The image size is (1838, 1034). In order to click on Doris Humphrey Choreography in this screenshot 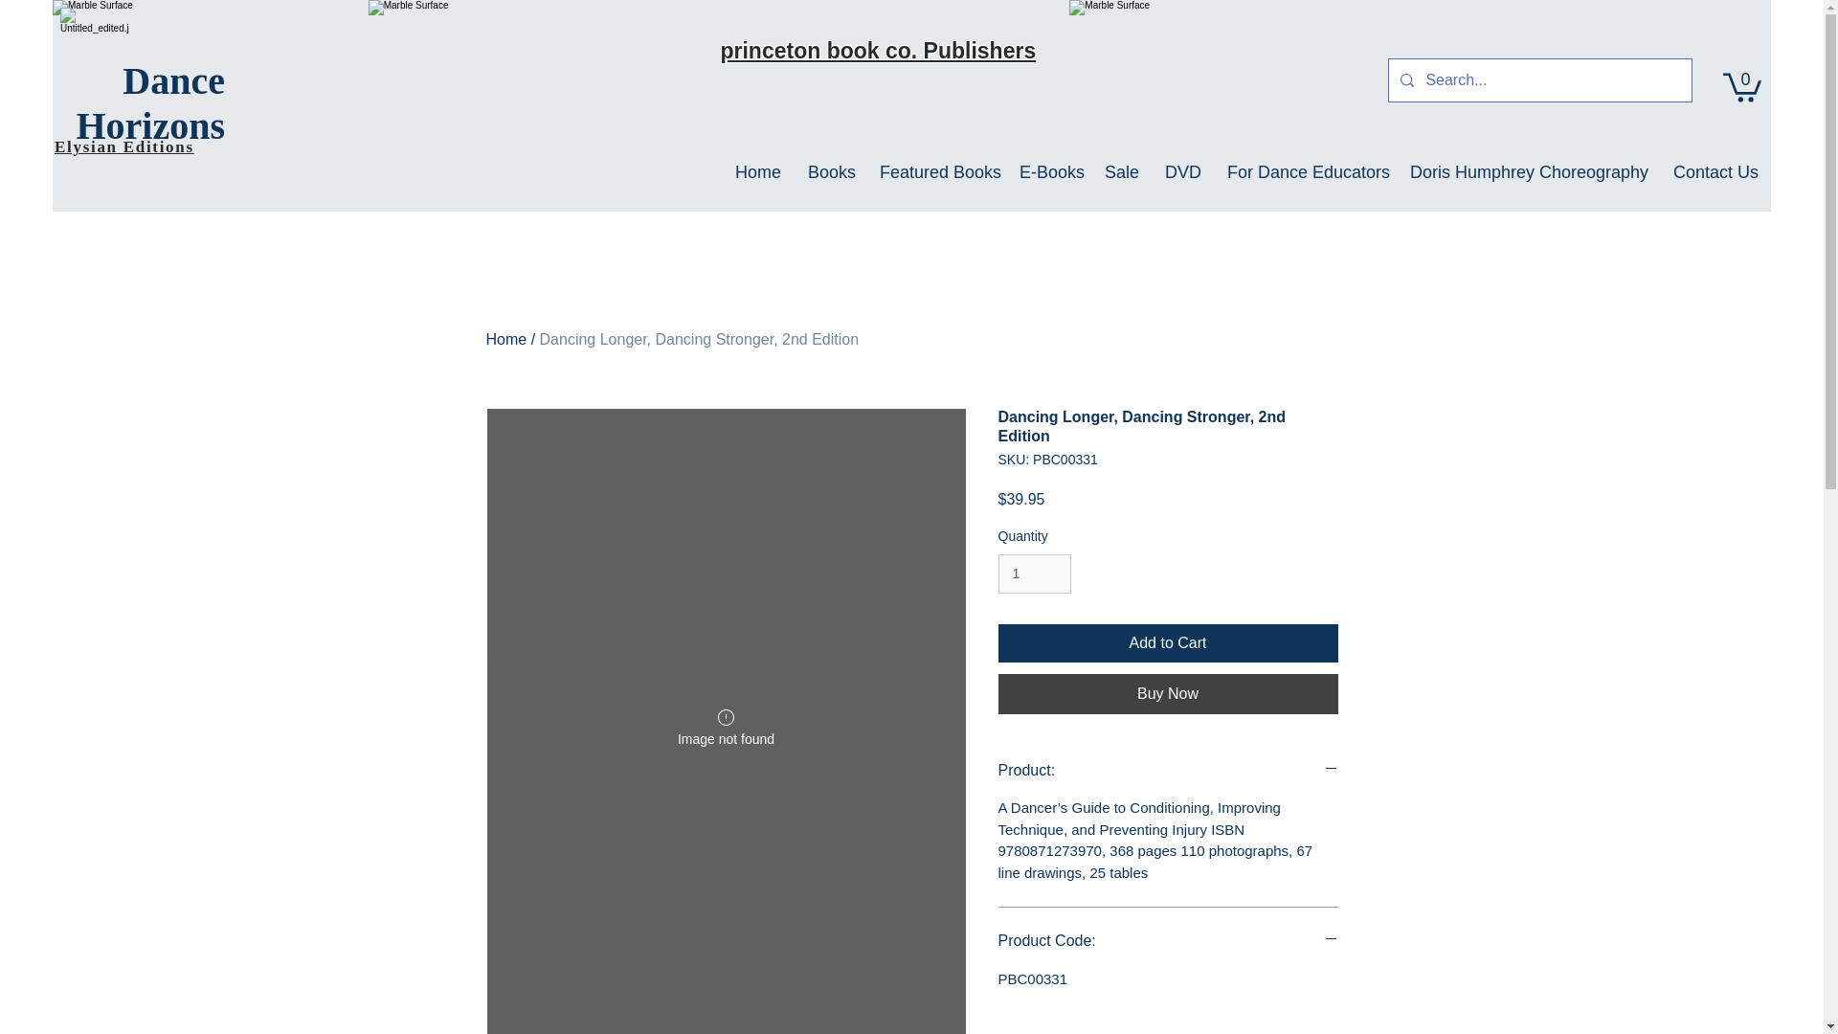, I will do `click(1527, 172)`.